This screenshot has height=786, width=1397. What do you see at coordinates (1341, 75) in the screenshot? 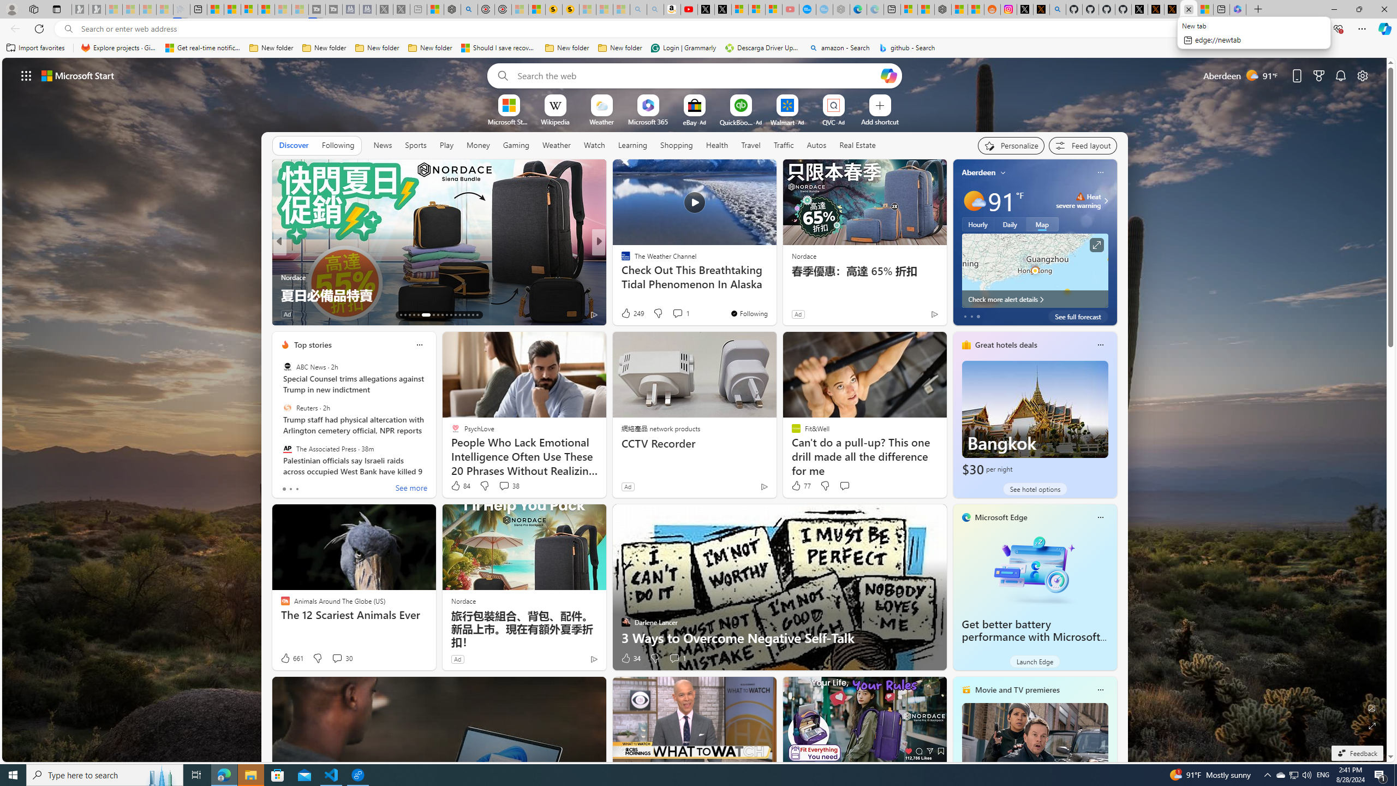
I see `Notifications` at bounding box center [1341, 75].